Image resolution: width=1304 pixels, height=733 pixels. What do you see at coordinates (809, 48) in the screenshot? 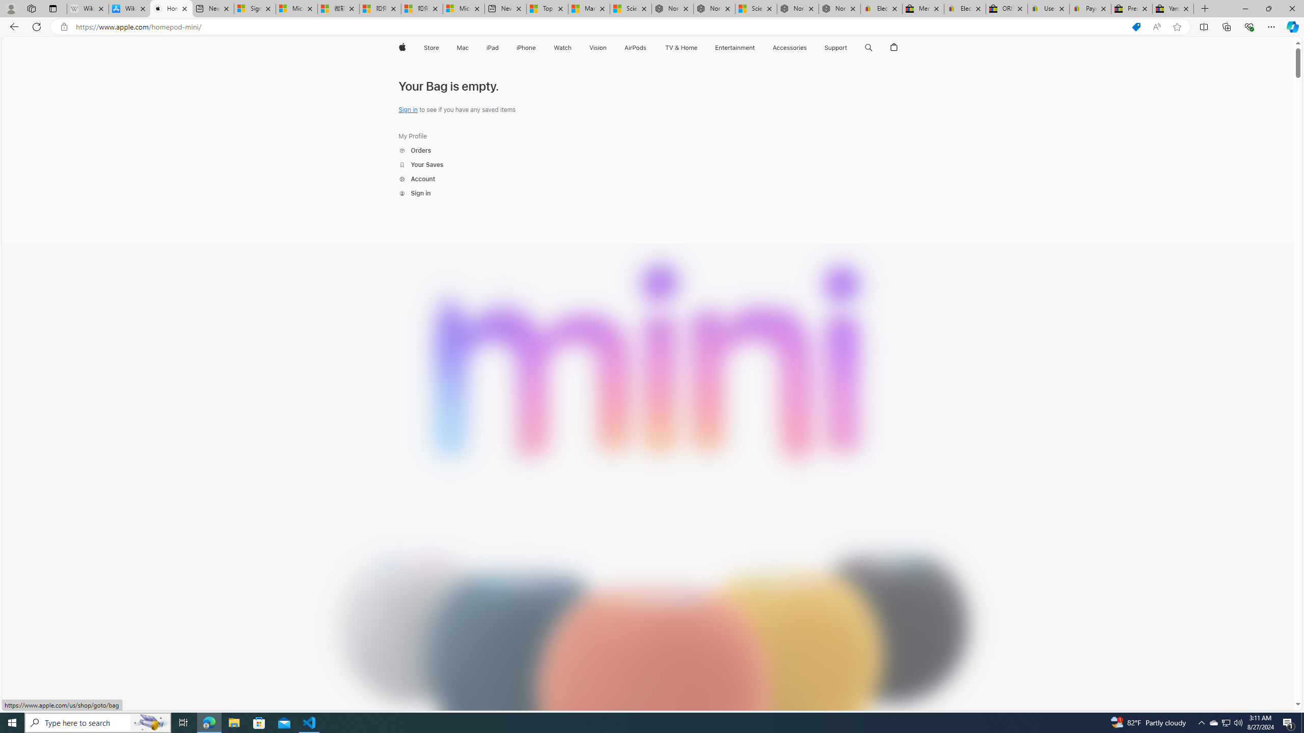
I see `Accessories menu` at bounding box center [809, 48].